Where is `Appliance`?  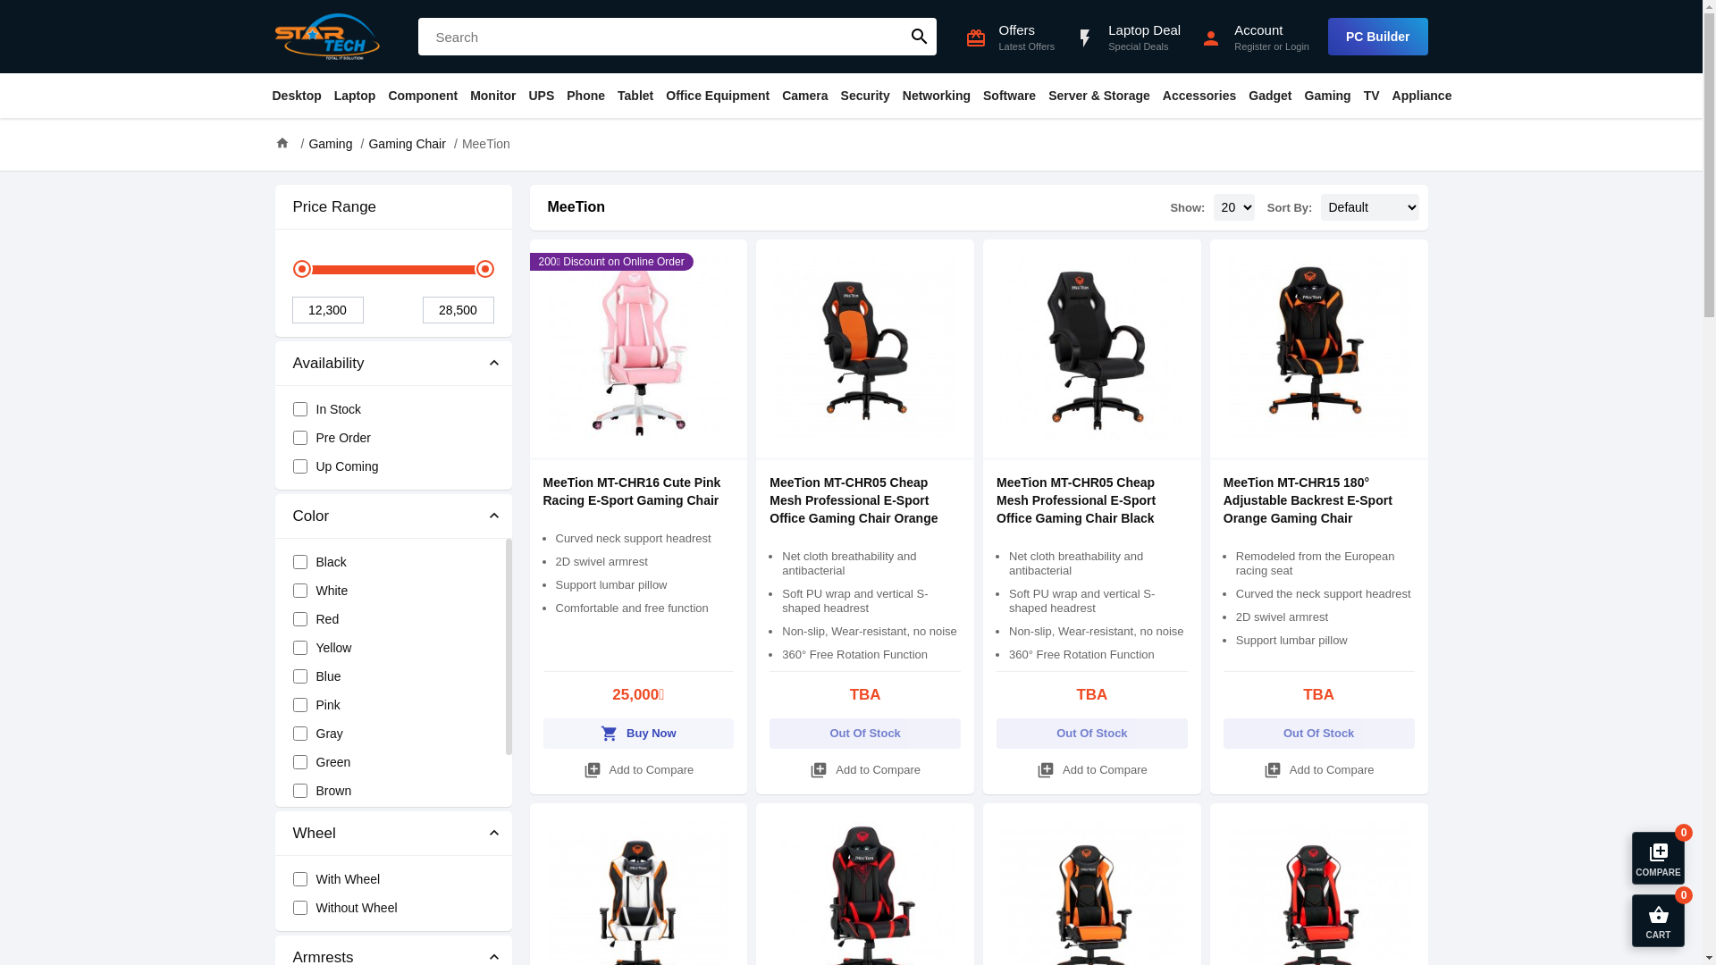
Appliance is located at coordinates (1423, 96).